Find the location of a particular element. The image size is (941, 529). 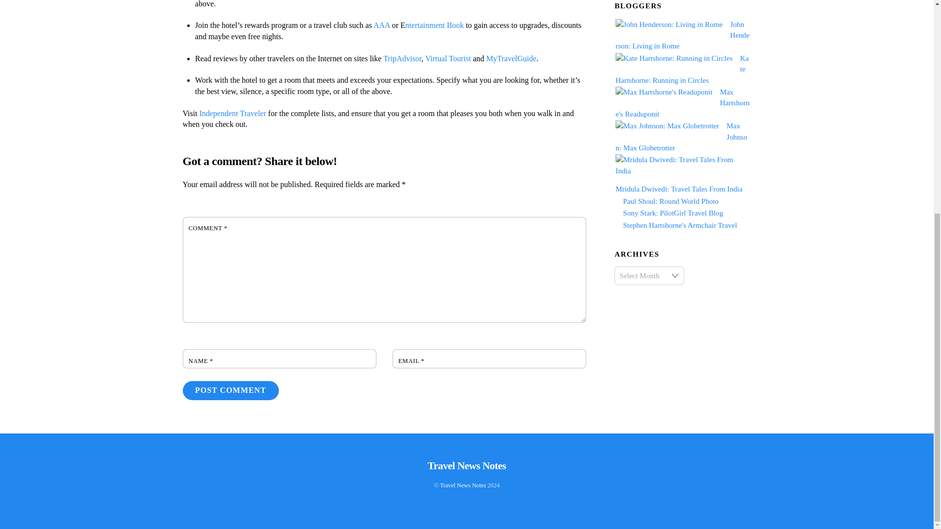

ntertainment Book is located at coordinates (434, 25).